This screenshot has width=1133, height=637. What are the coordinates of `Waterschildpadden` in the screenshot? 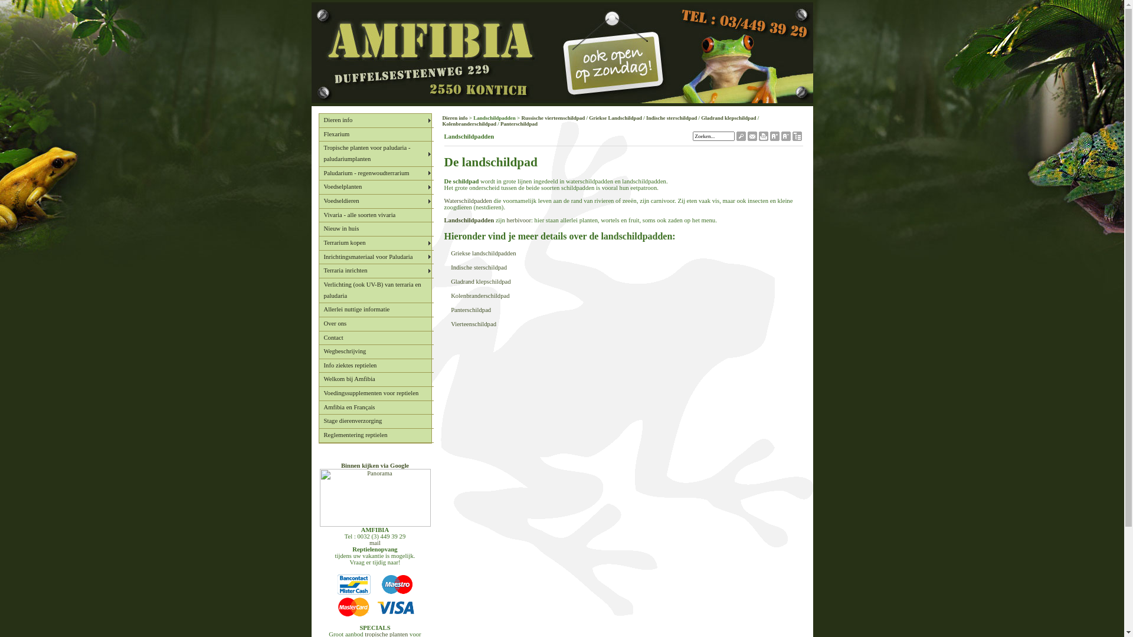 It's located at (467, 201).